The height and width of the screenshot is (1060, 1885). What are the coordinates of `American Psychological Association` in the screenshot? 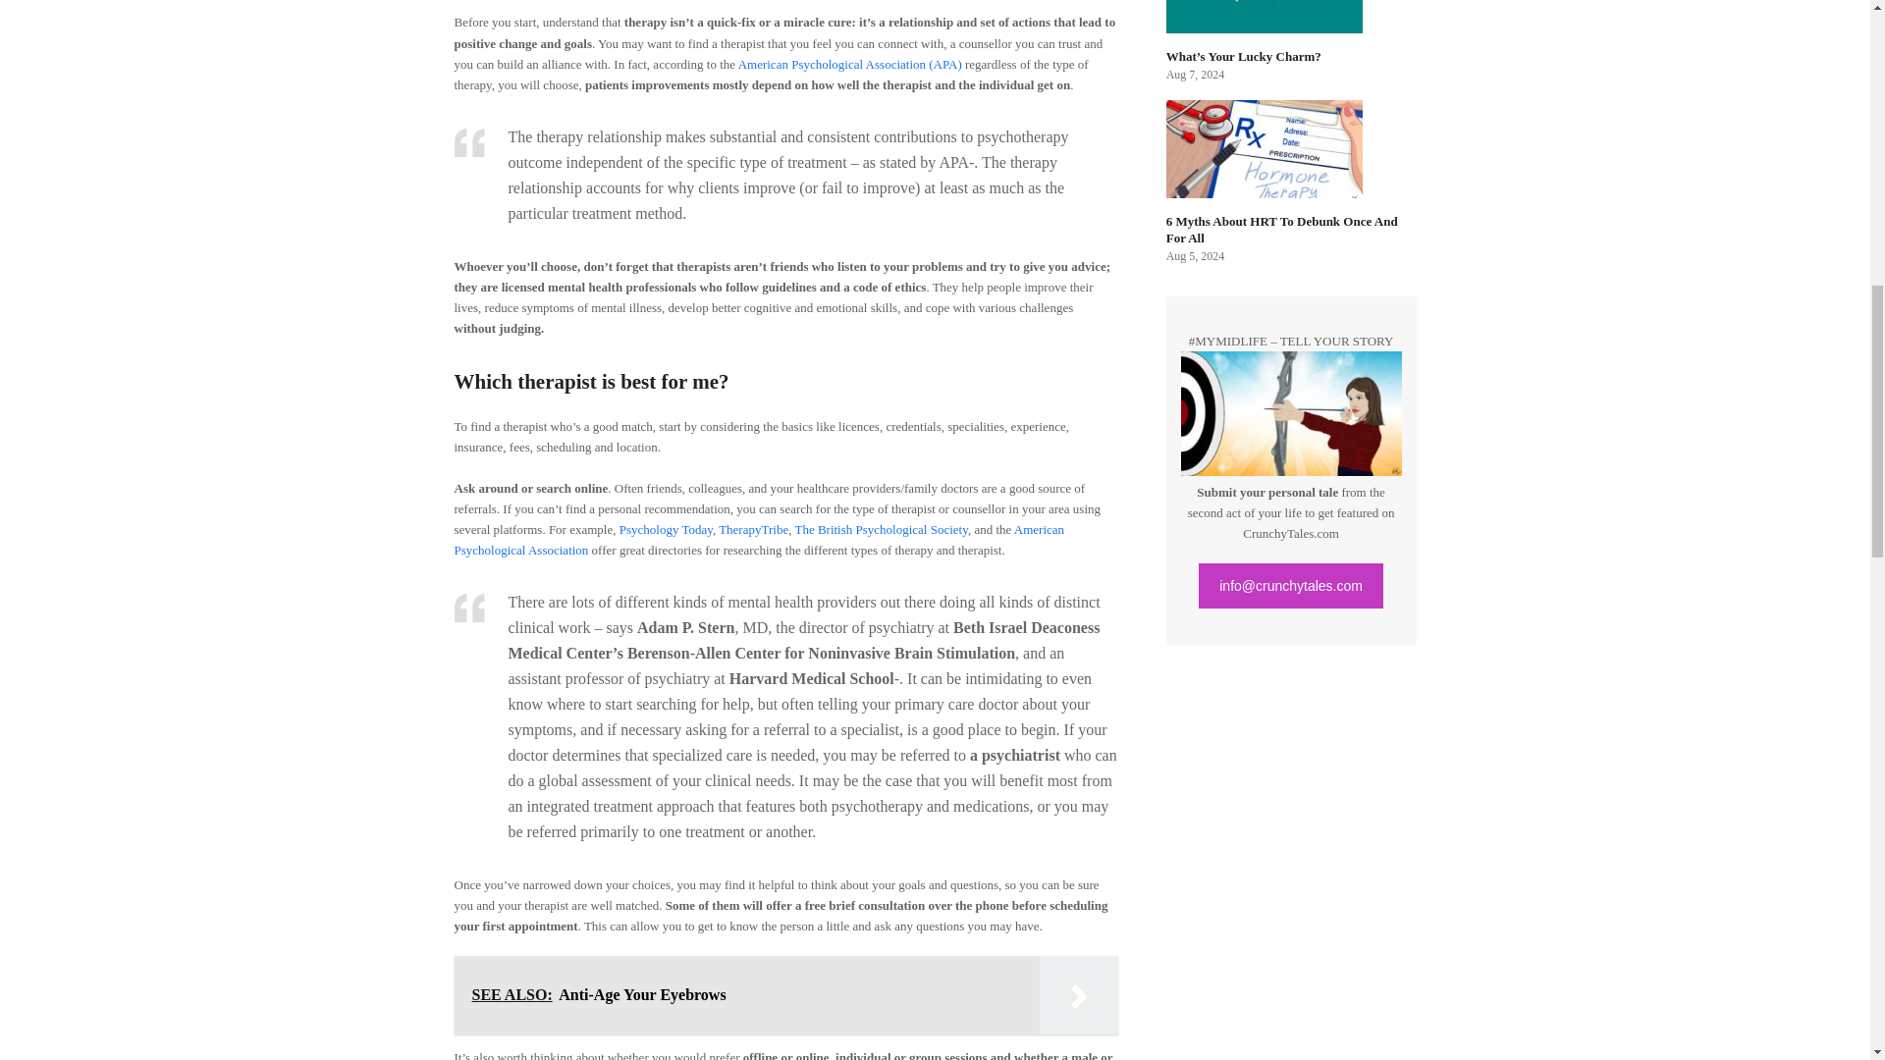 It's located at (759, 540).